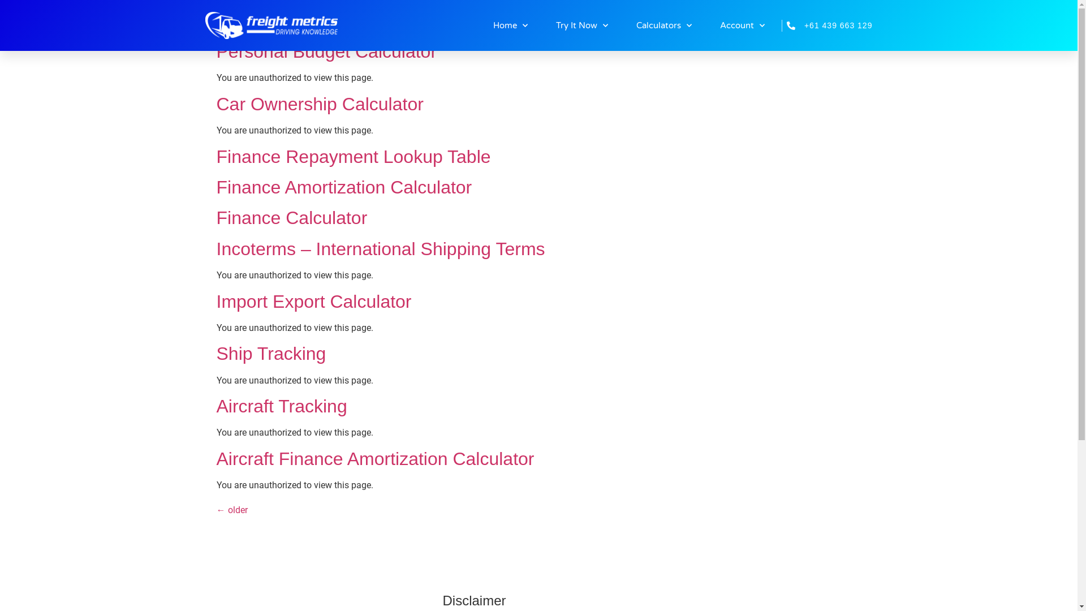  I want to click on Try It Now, so click(582, 25).